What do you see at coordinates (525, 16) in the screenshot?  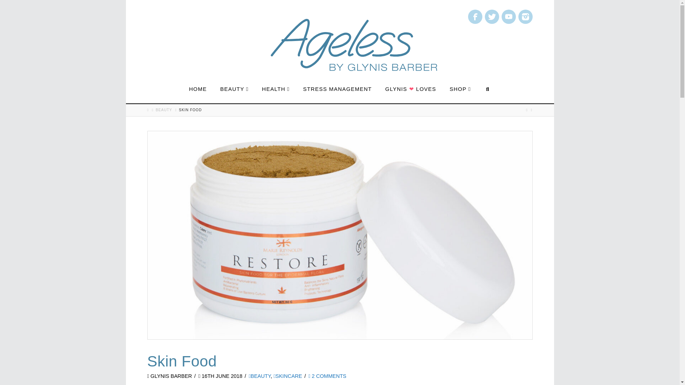 I see `Instagram` at bounding box center [525, 16].